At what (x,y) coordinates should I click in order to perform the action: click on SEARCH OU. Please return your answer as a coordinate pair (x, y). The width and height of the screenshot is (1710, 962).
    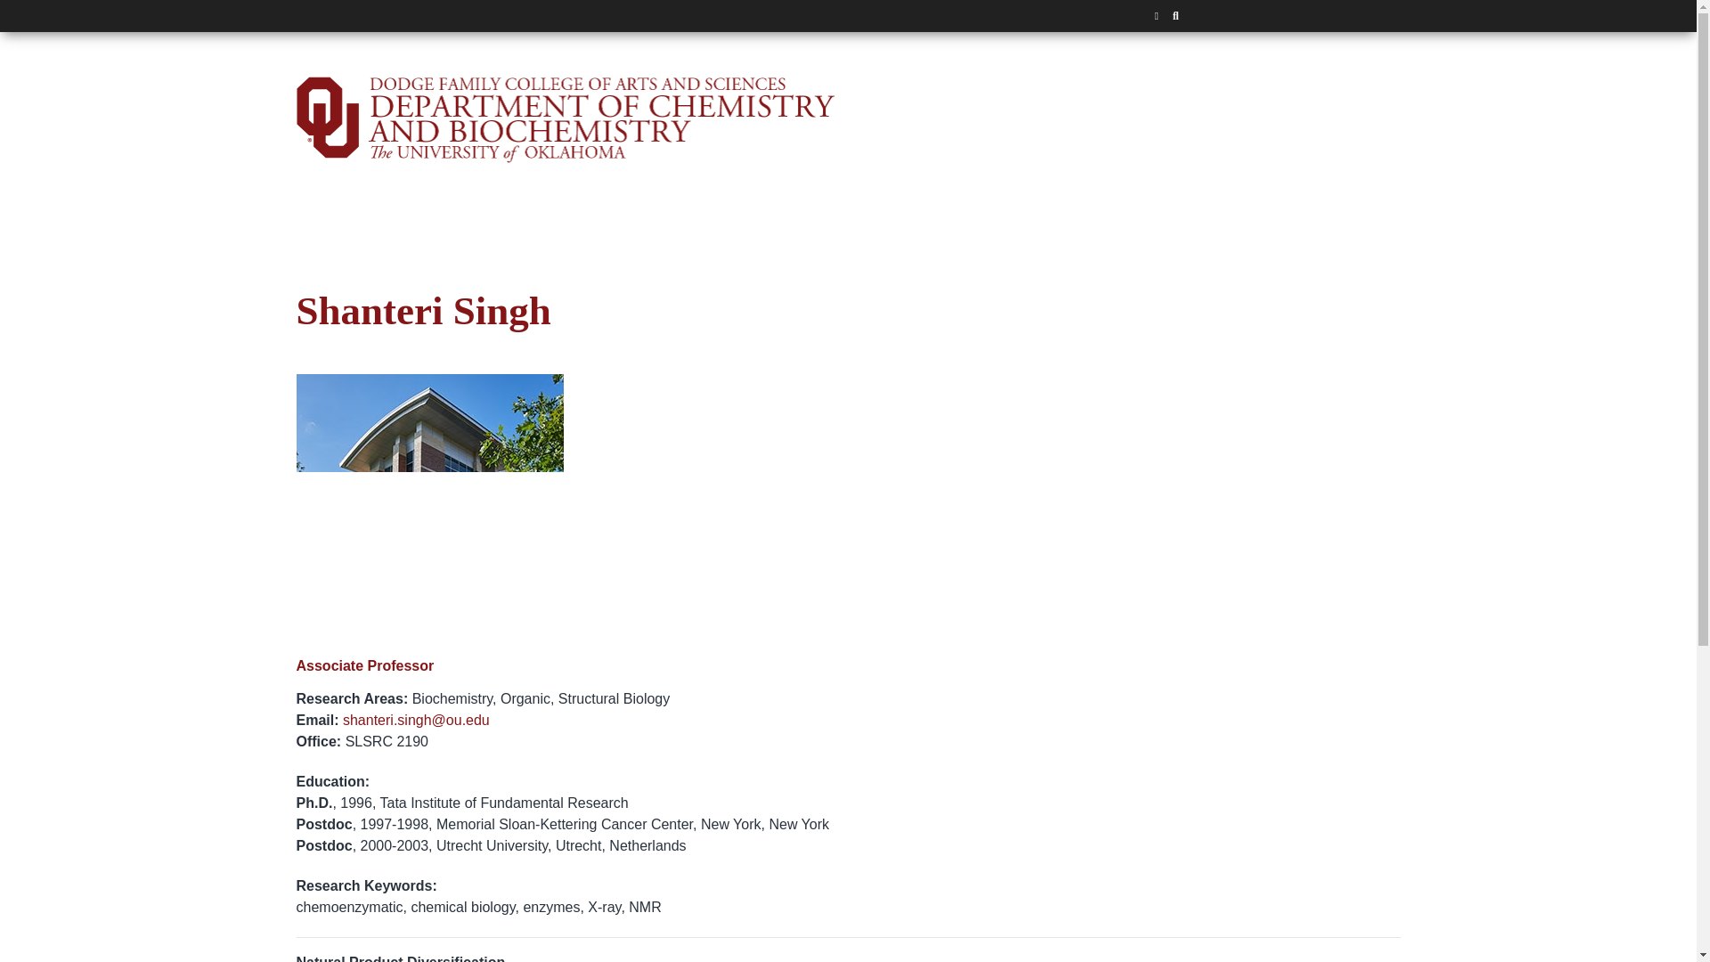
    Looking at the image, I should click on (1176, 16).